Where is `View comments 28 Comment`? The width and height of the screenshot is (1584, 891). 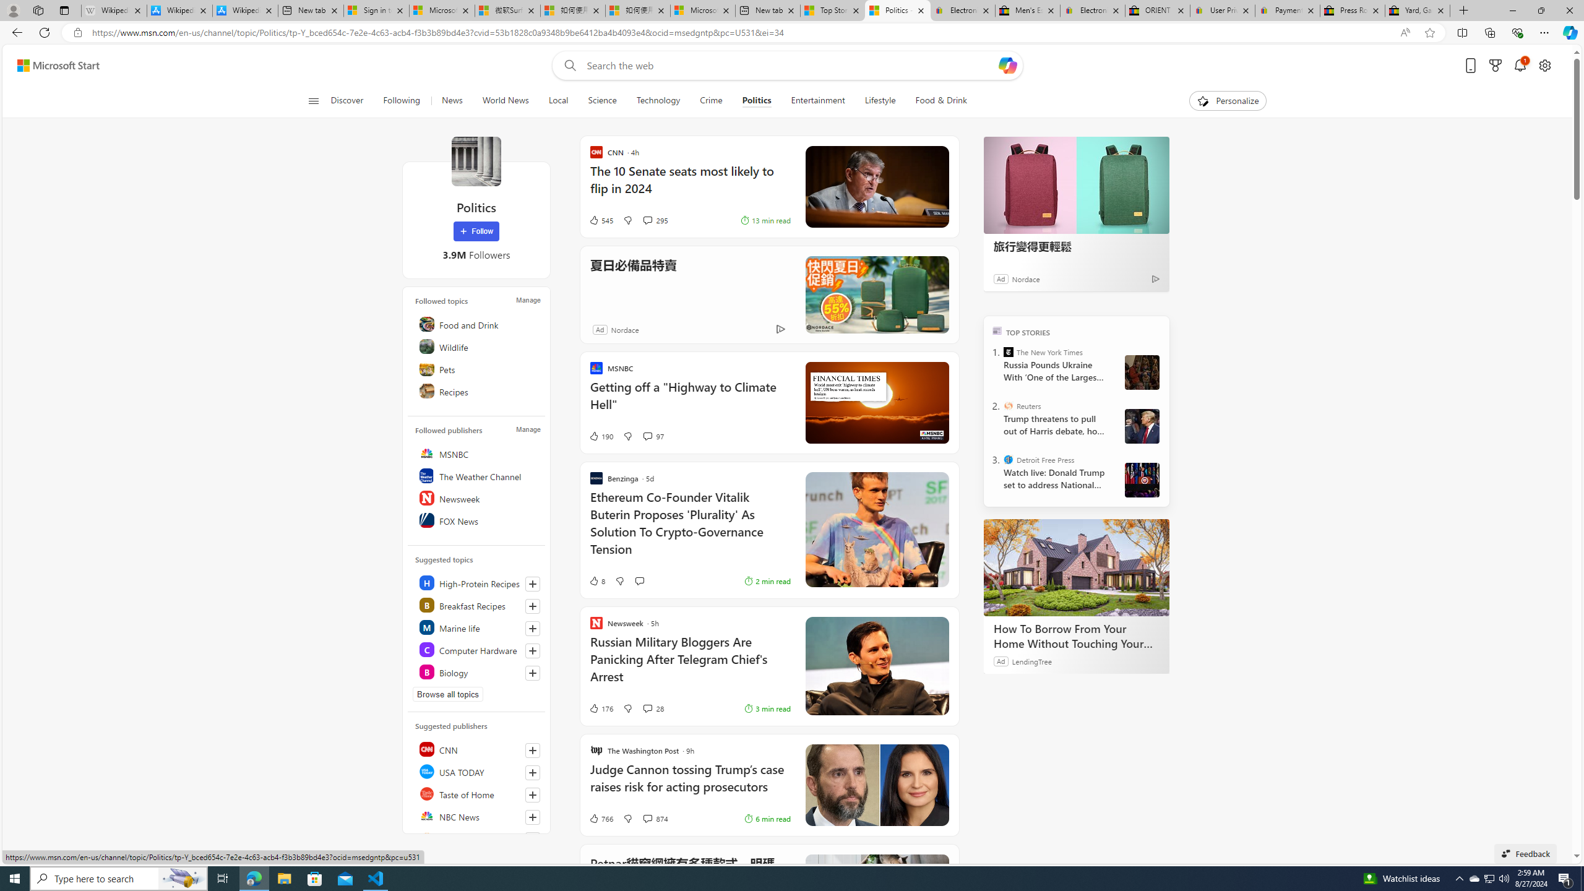 View comments 28 Comment is located at coordinates (652, 708).